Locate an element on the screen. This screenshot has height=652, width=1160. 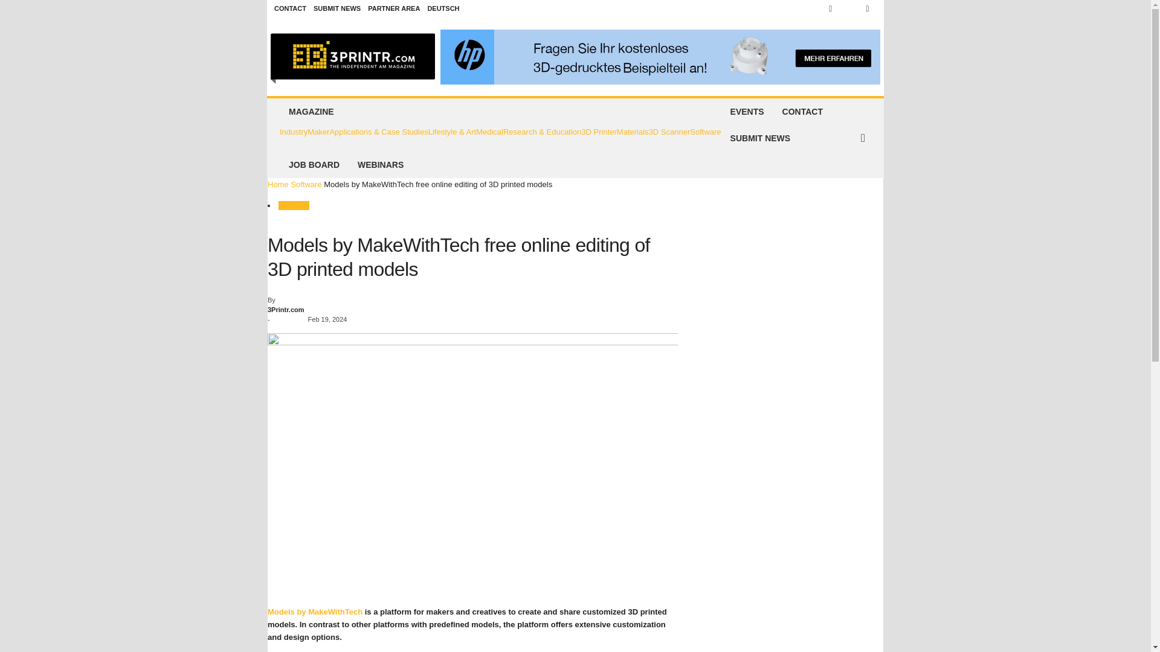
SUBMIT NEWS is located at coordinates (337, 8).